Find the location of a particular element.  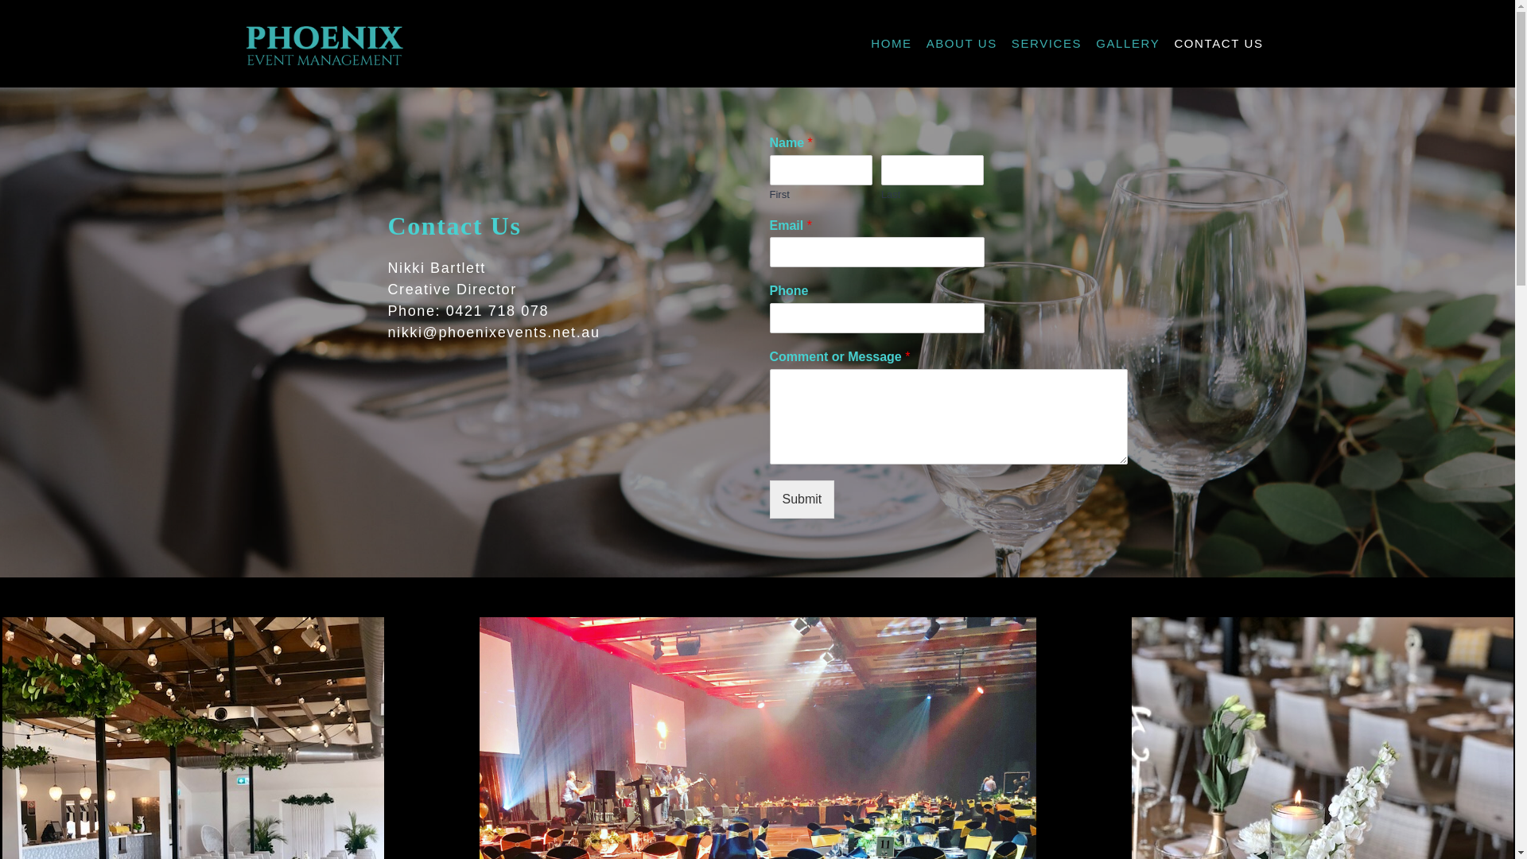

Submit is located at coordinates (802, 499).